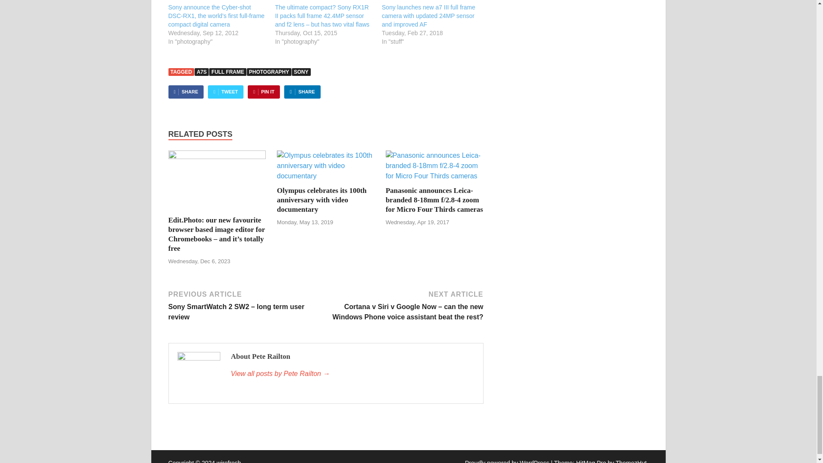 The width and height of the screenshot is (823, 463). What do you see at coordinates (301, 72) in the screenshot?
I see `SONY` at bounding box center [301, 72].